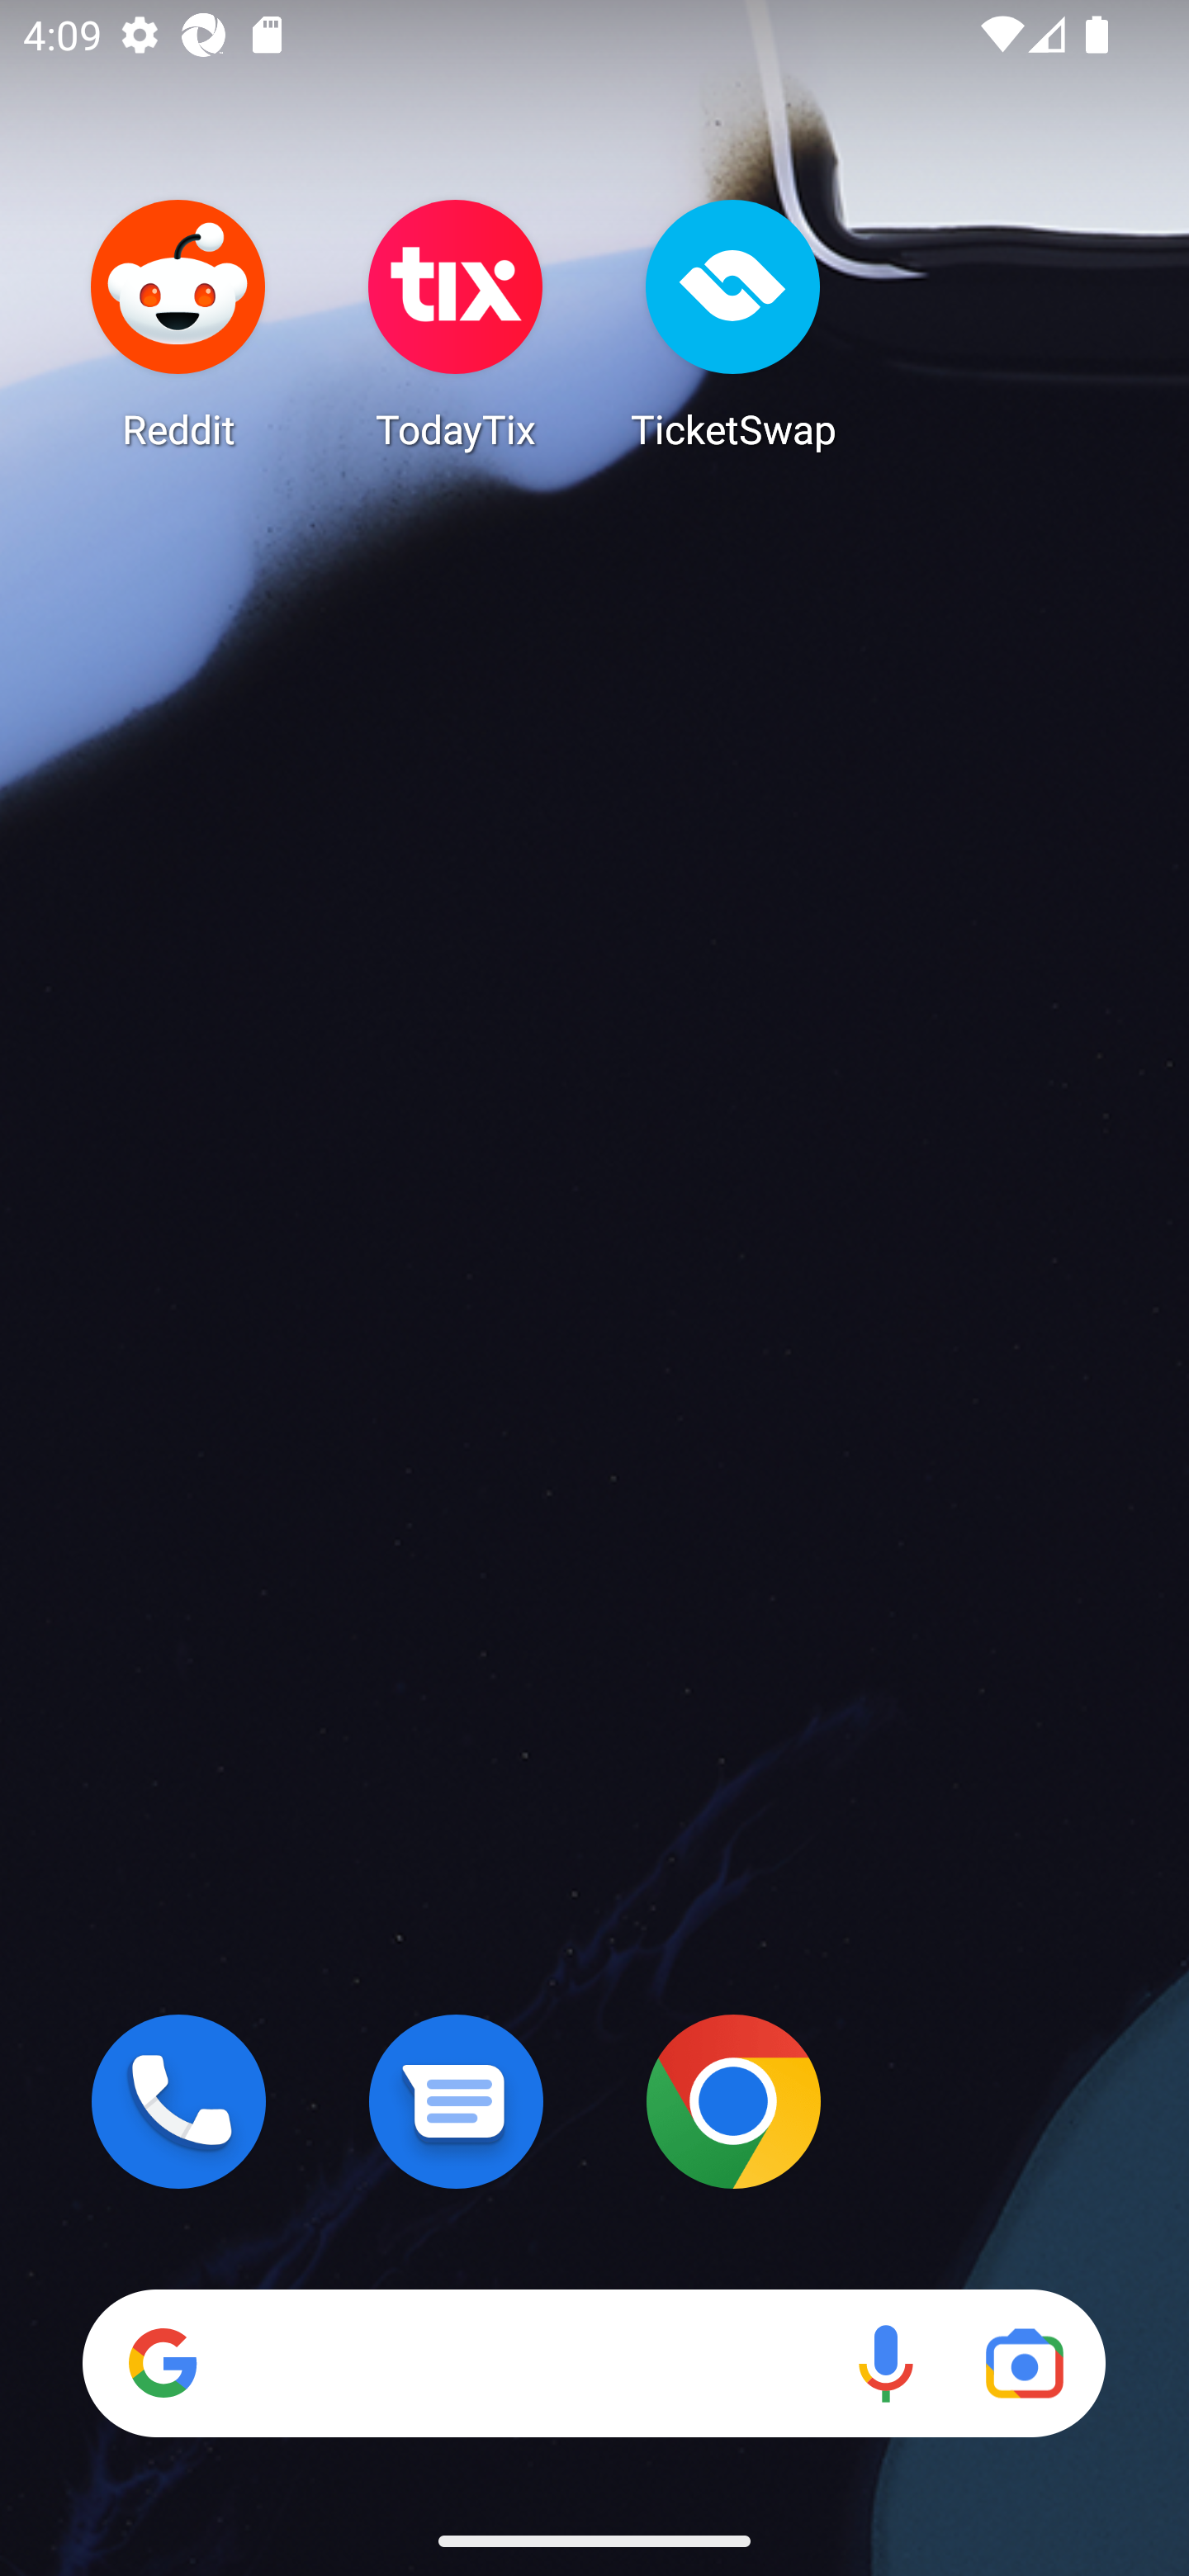  What do you see at coordinates (885, 2363) in the screenshot?
I see `Voice search` at bounding box center [885, 2363].